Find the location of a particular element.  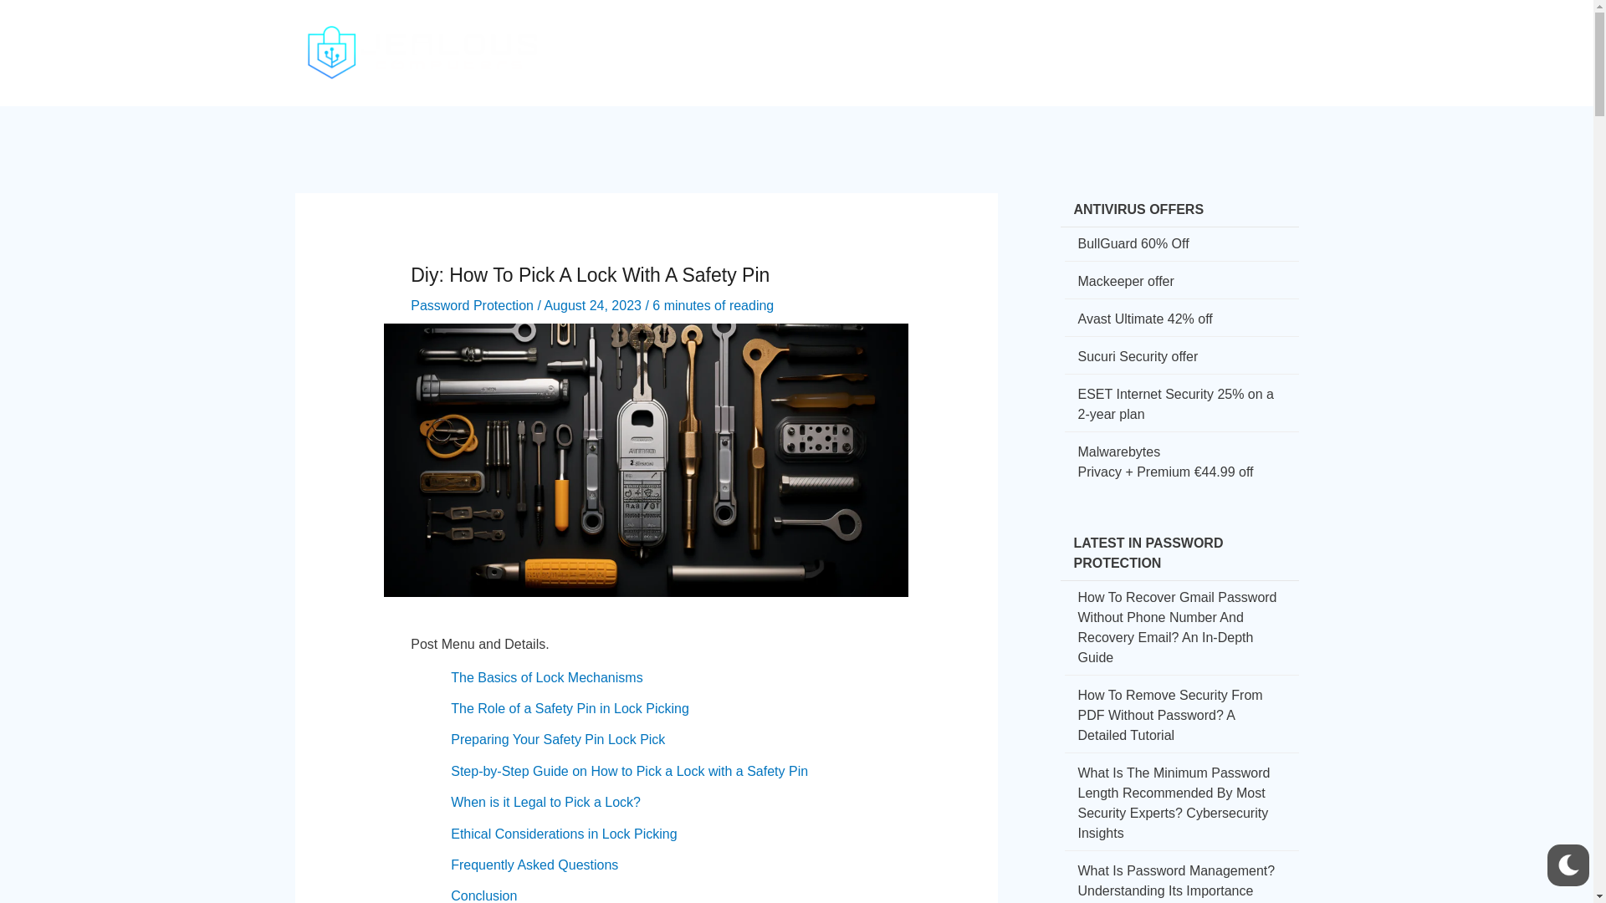

Finances is located at coordinates (1025, 38).